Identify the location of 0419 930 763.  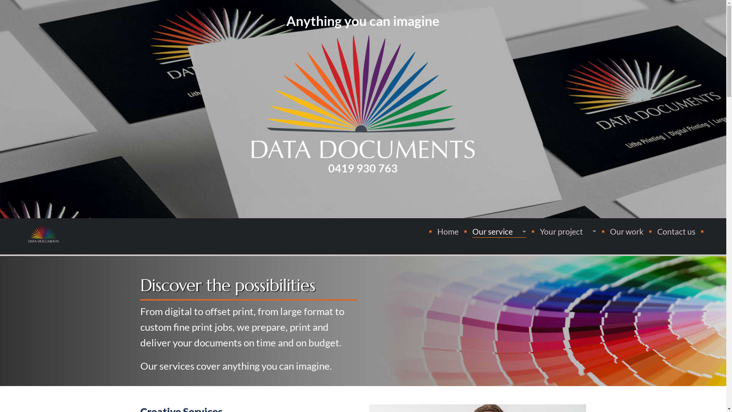
(363, 169).